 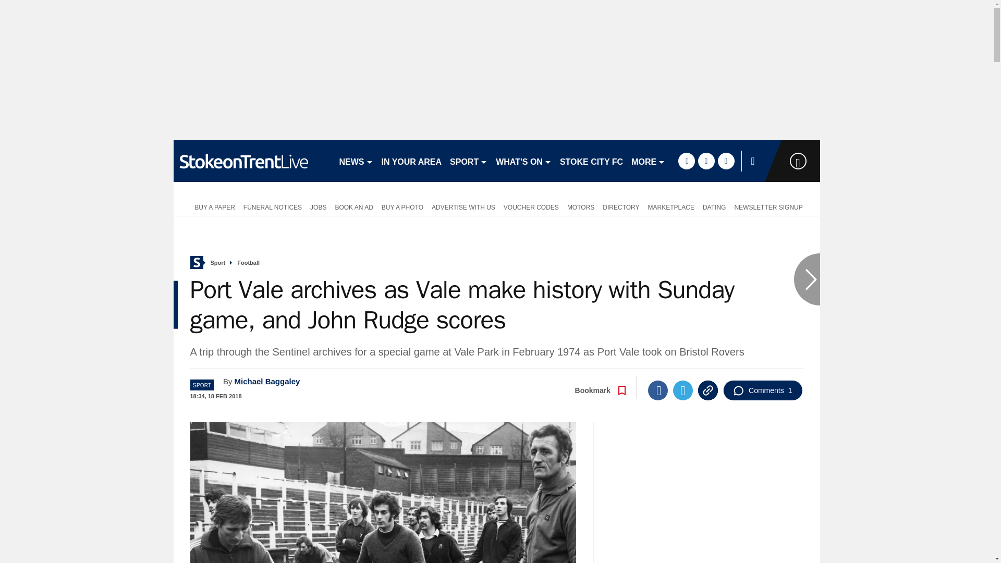 I want to click on SPORT, so click(x=468, y=161).